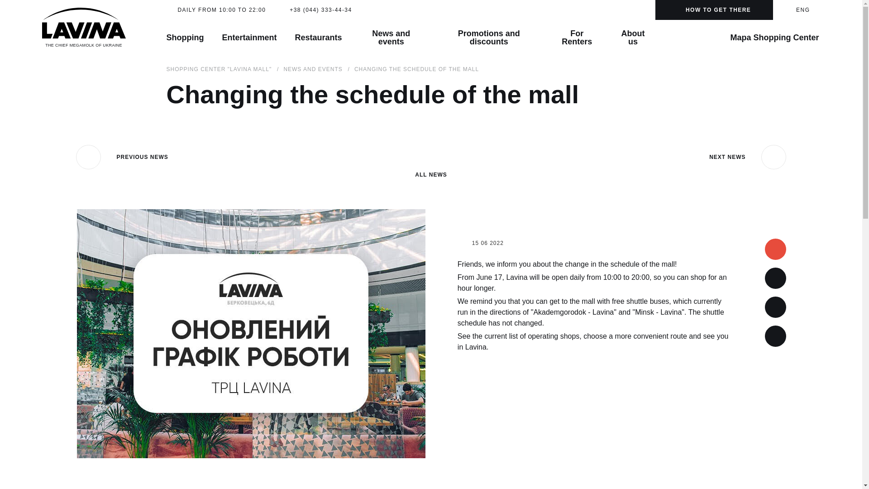 Image resolution: width=869 pixels, height=489 pixels. Describe the element at coordinates (764, 38) in the screenshot. I see `Mapa Shopping Center` at that location.